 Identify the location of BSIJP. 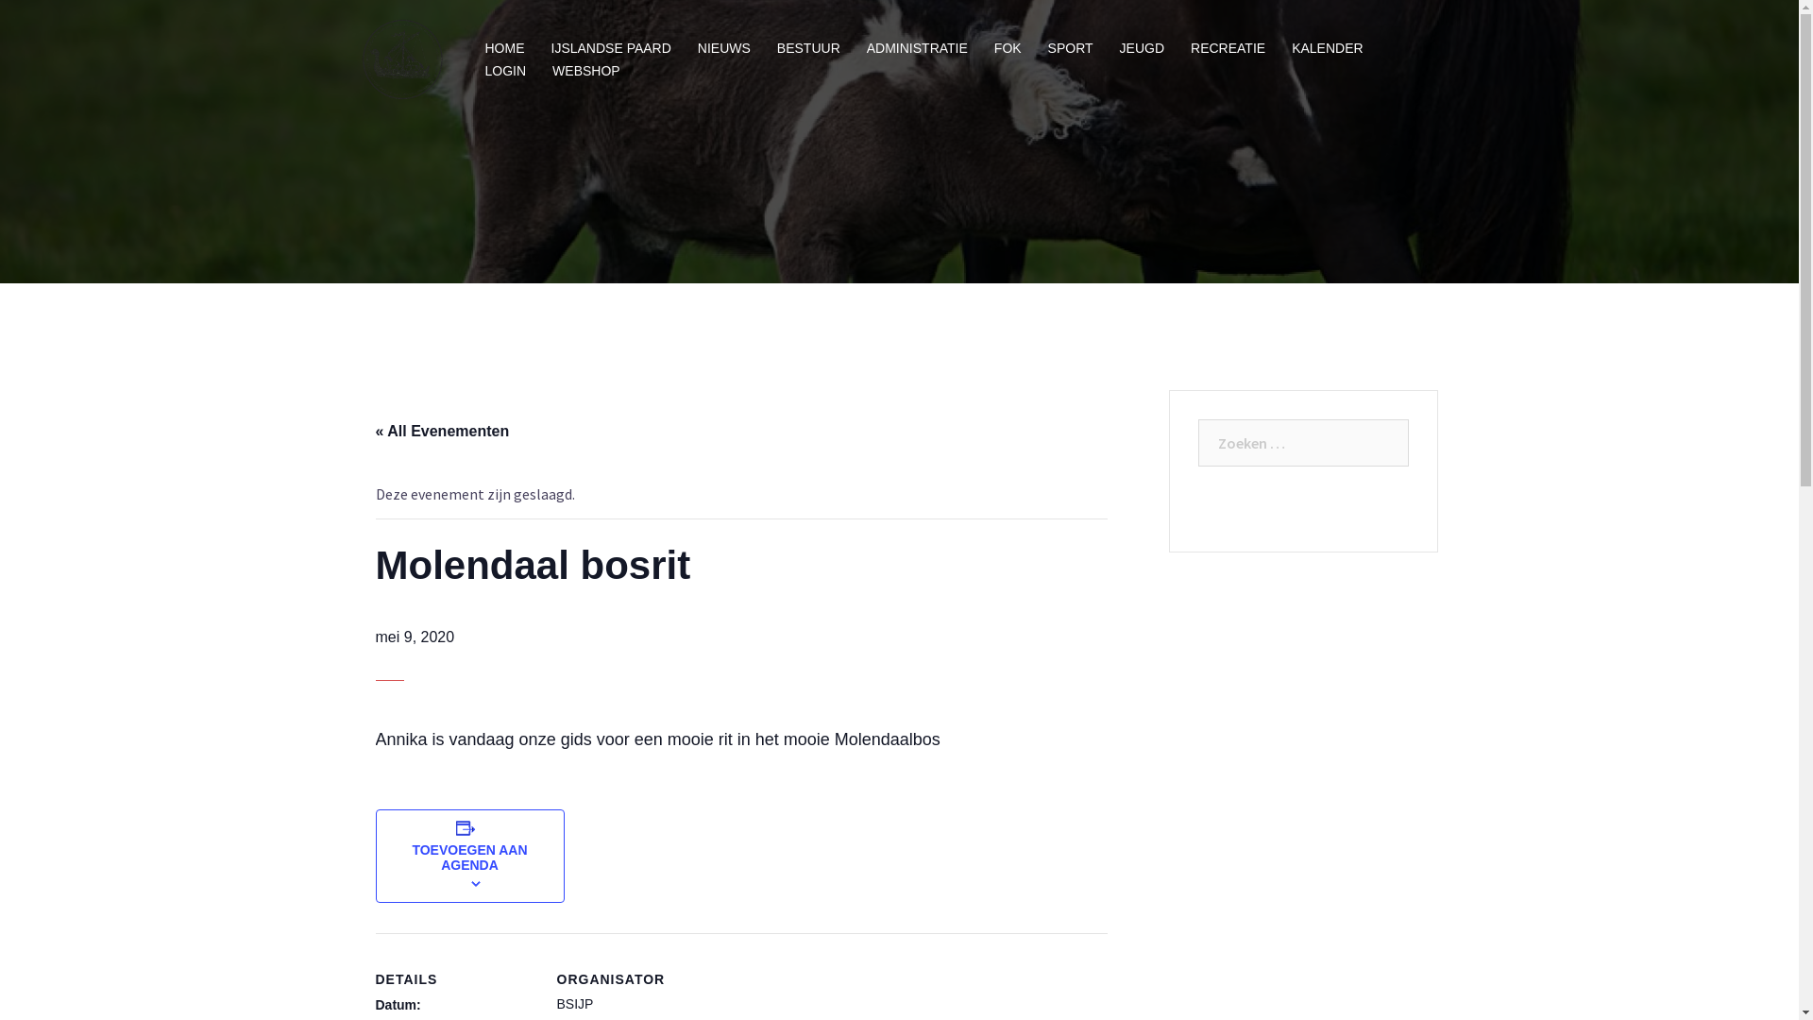
(402, 58).